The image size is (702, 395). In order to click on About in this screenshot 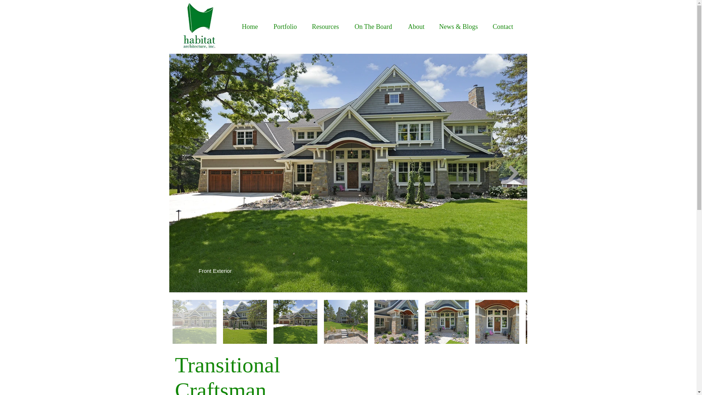, I will do `click(416, 26)`.